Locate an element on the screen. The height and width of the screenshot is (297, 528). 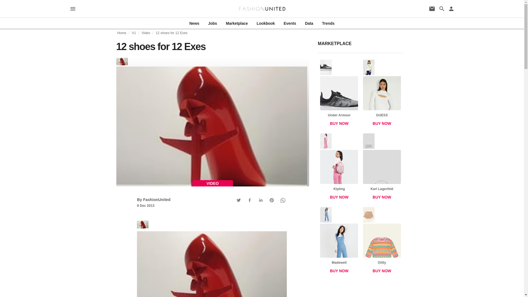
3rd party ad content is located at coordinates (361, 291).